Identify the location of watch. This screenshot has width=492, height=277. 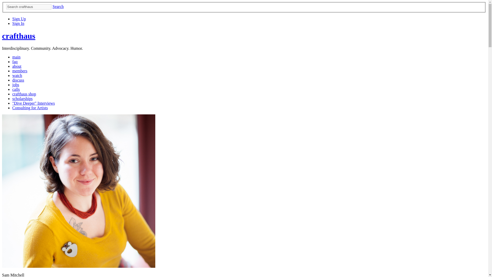
(17, 75).